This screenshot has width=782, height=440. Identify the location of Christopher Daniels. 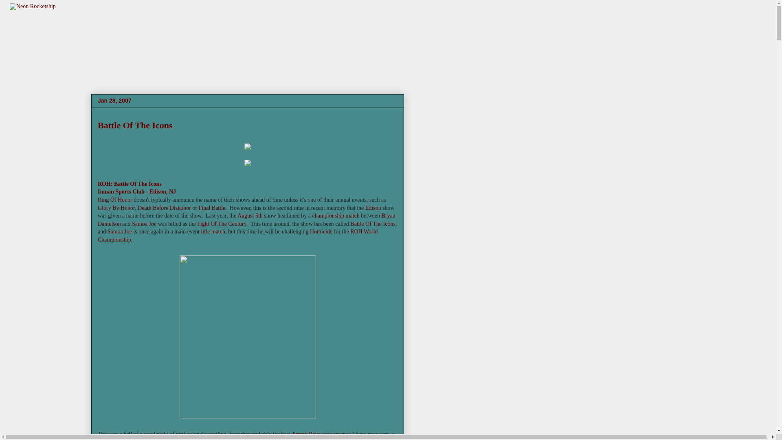
(204, 439).